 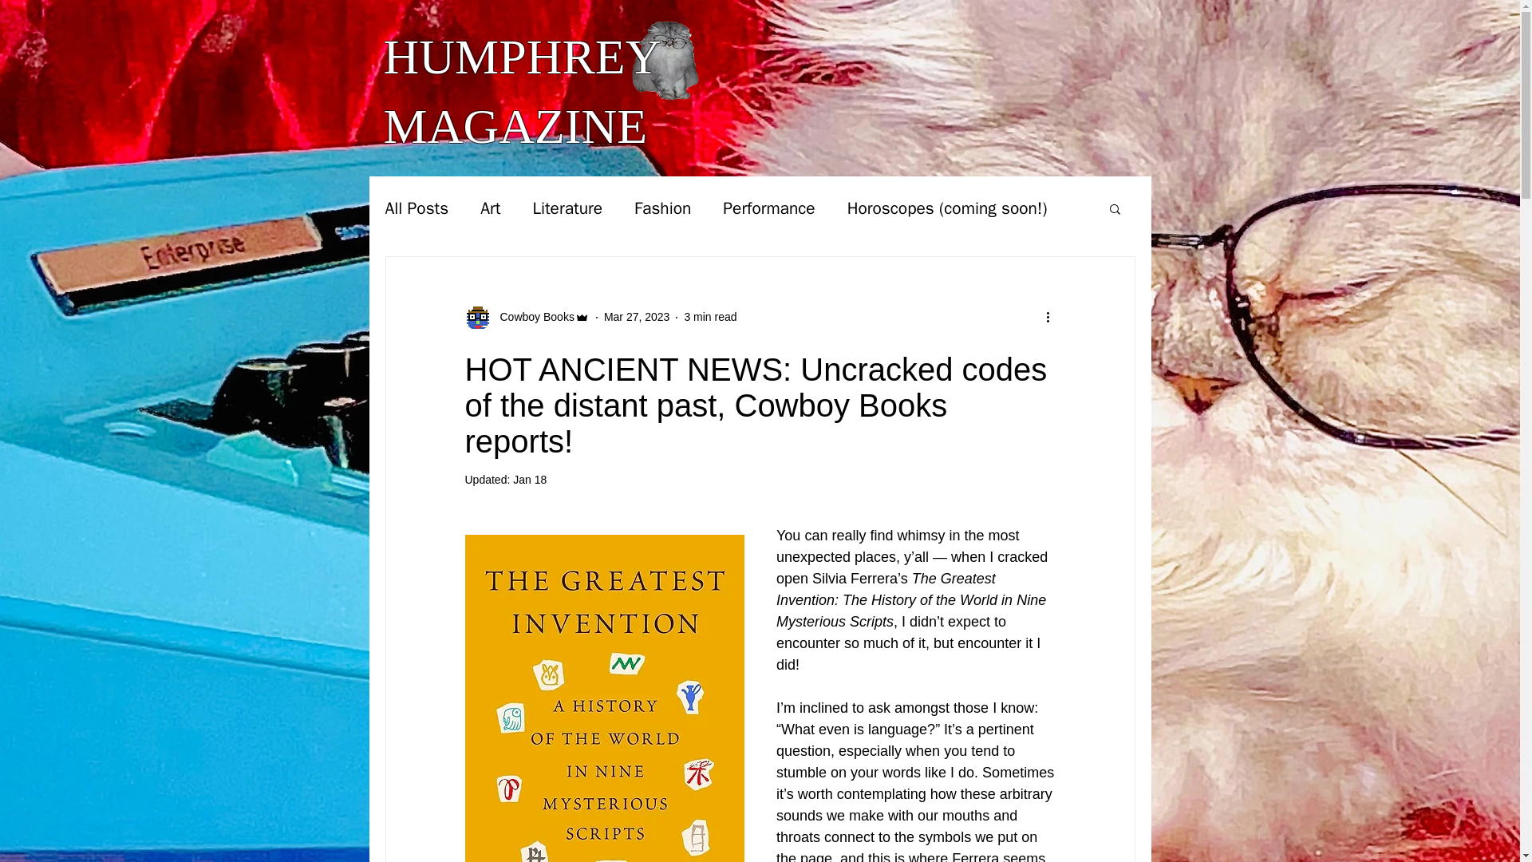 I want to click on Cowboy Books, so click(x=531, y=317).